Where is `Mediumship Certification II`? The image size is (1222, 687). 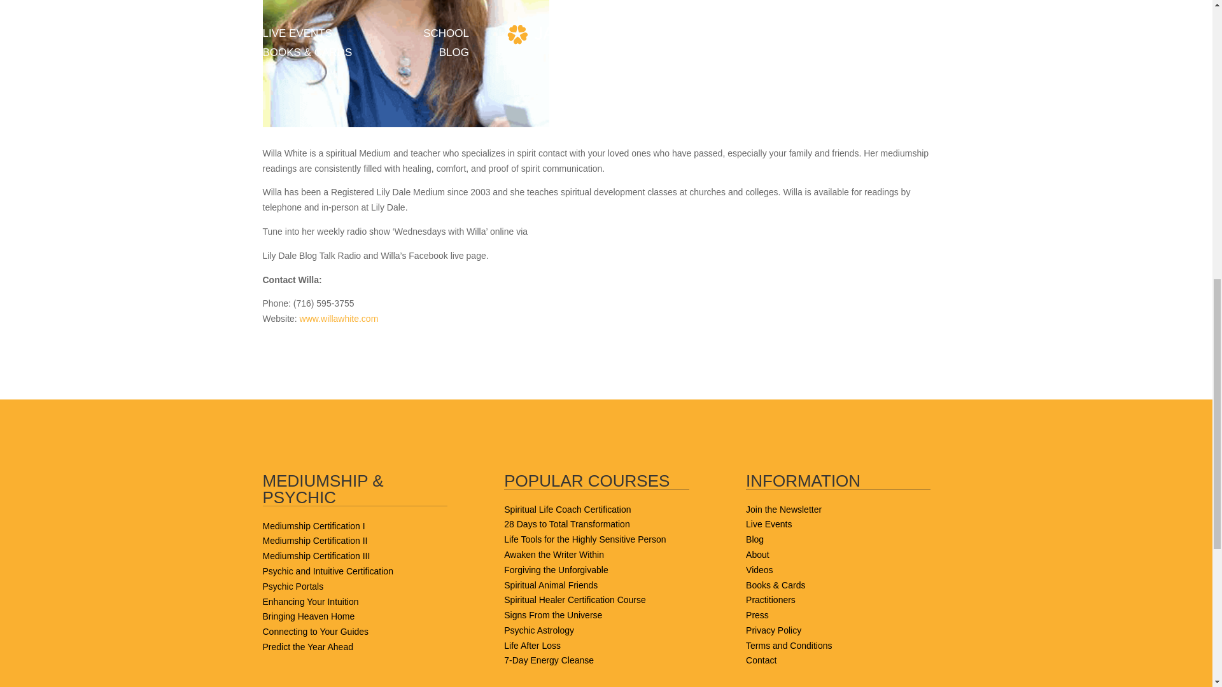 Mediumship Certification II is located at coordinates (314, 541).